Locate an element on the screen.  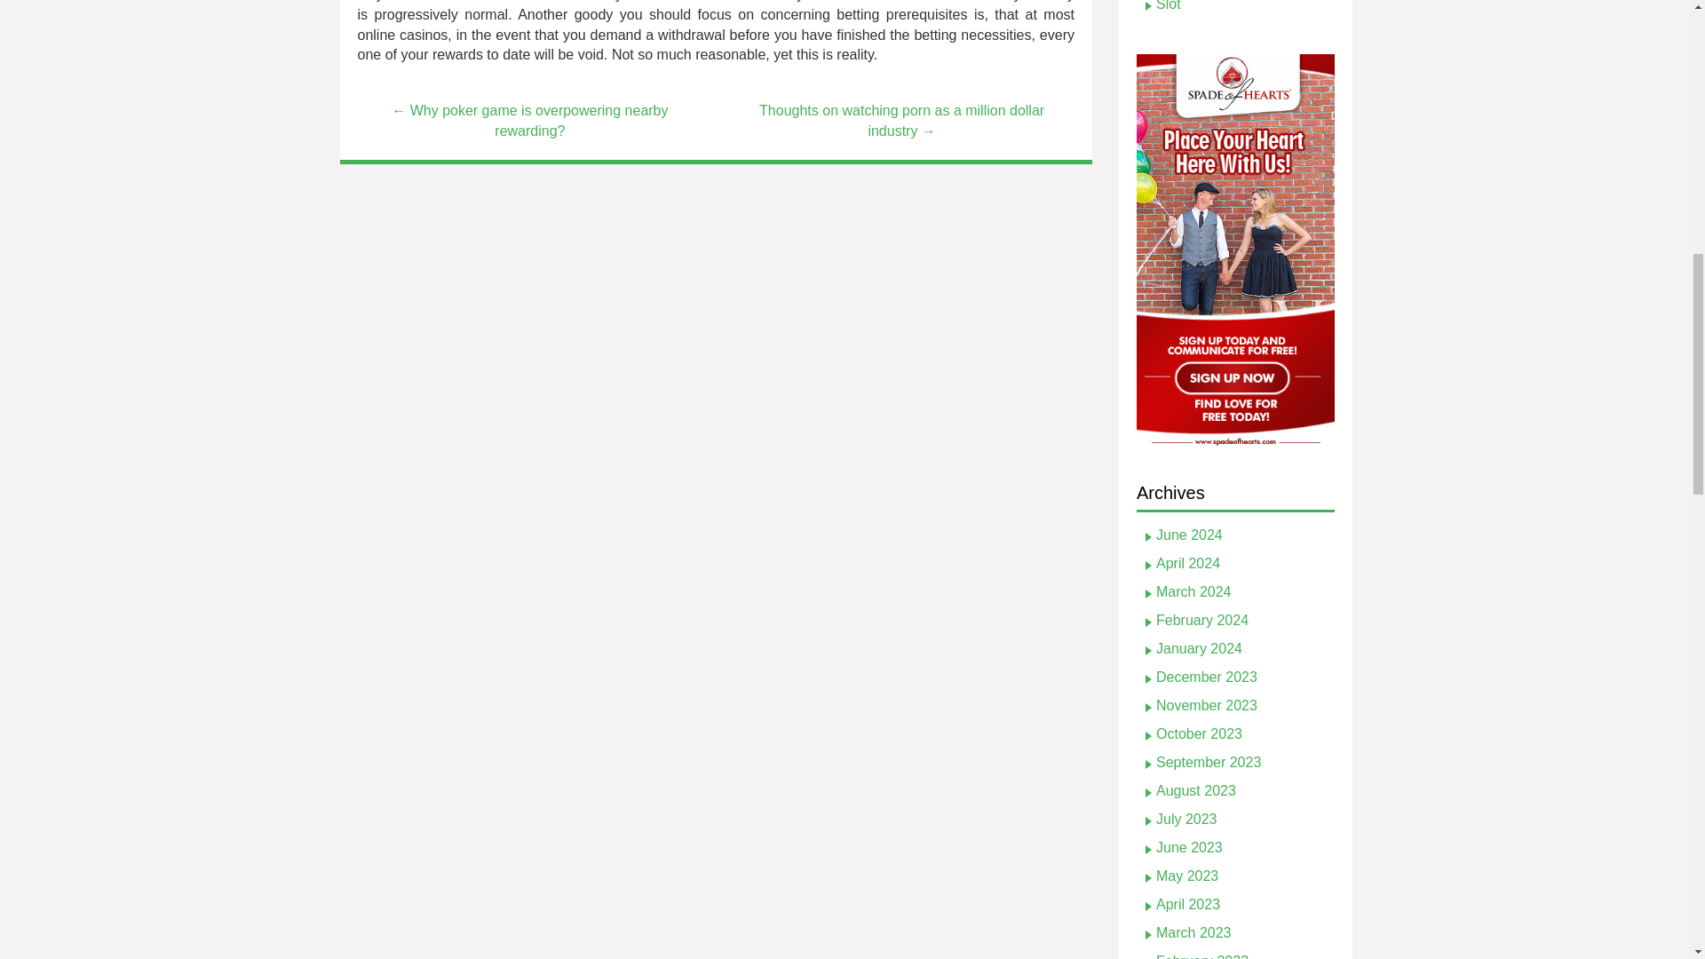
Slot is located at coordinates (1169, 5).